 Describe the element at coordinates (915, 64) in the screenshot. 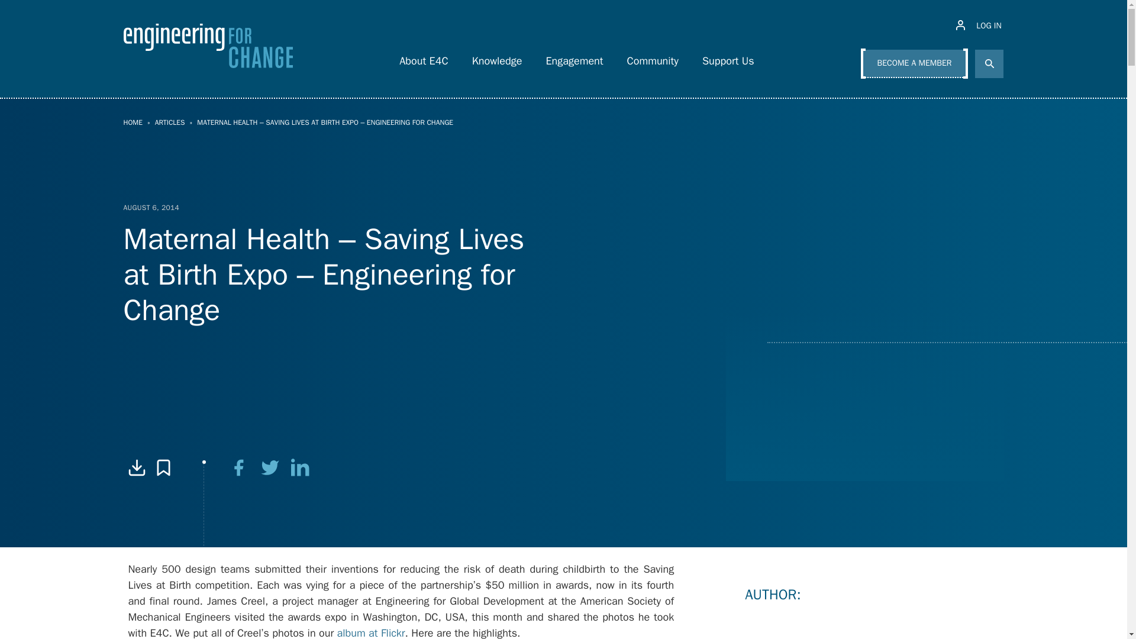

I see `BECOME A MEMBER` at that location.